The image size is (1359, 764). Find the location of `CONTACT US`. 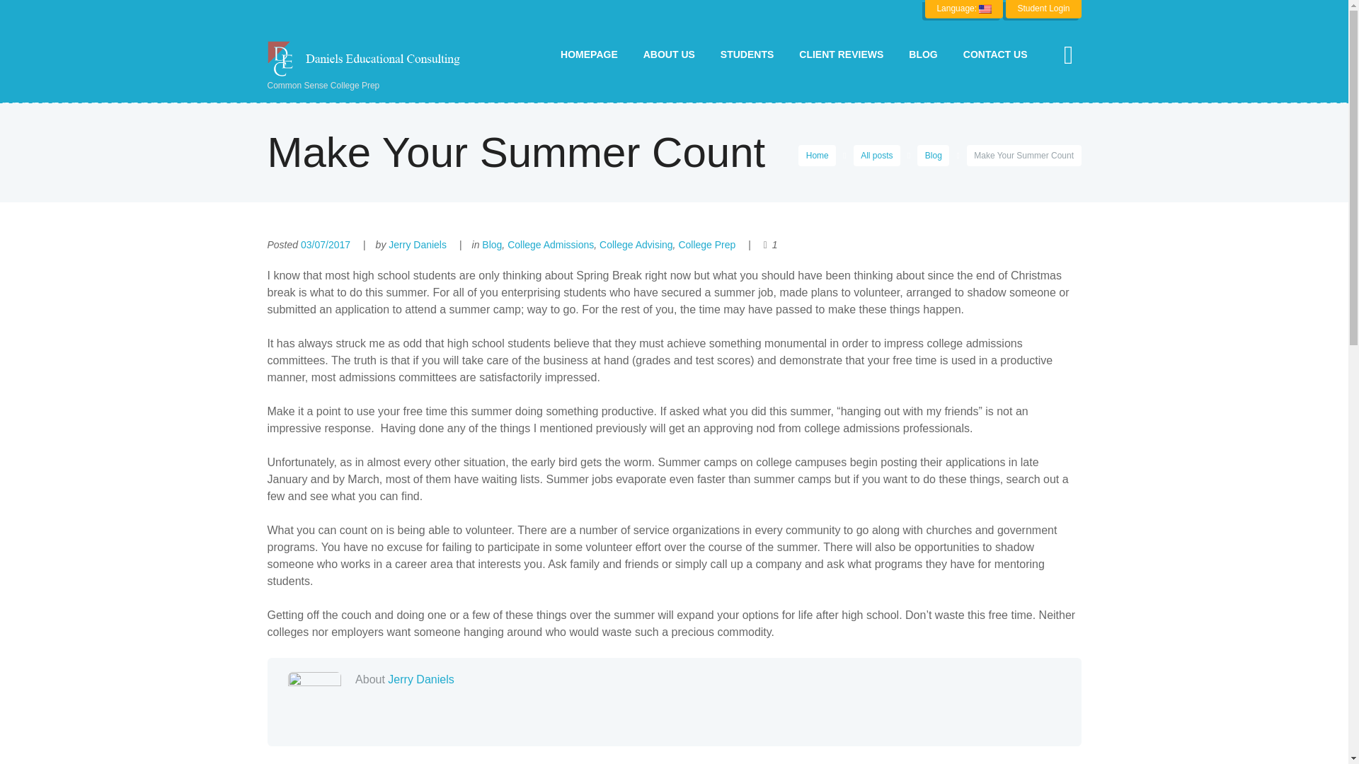

CONTACT US is located at coordinates (995, 54).